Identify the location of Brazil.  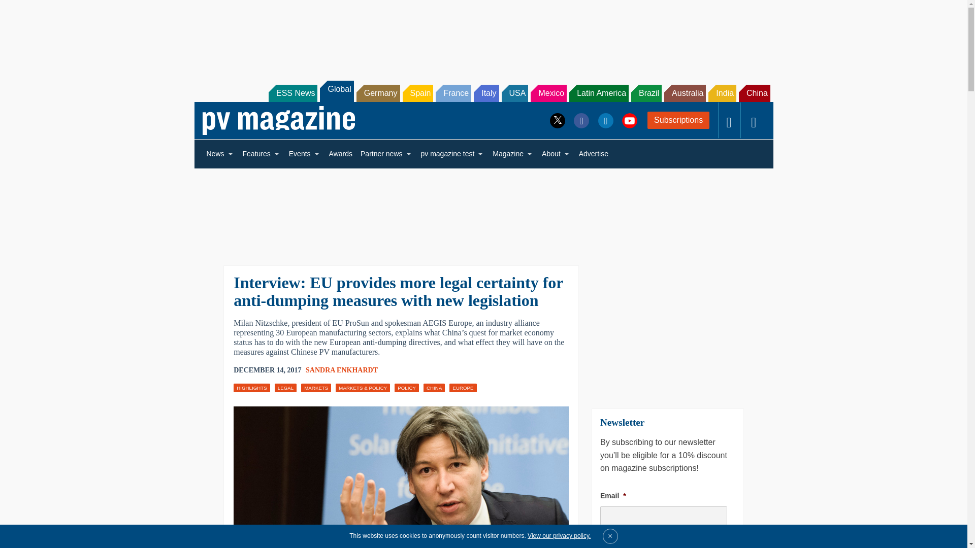
(646, 93).